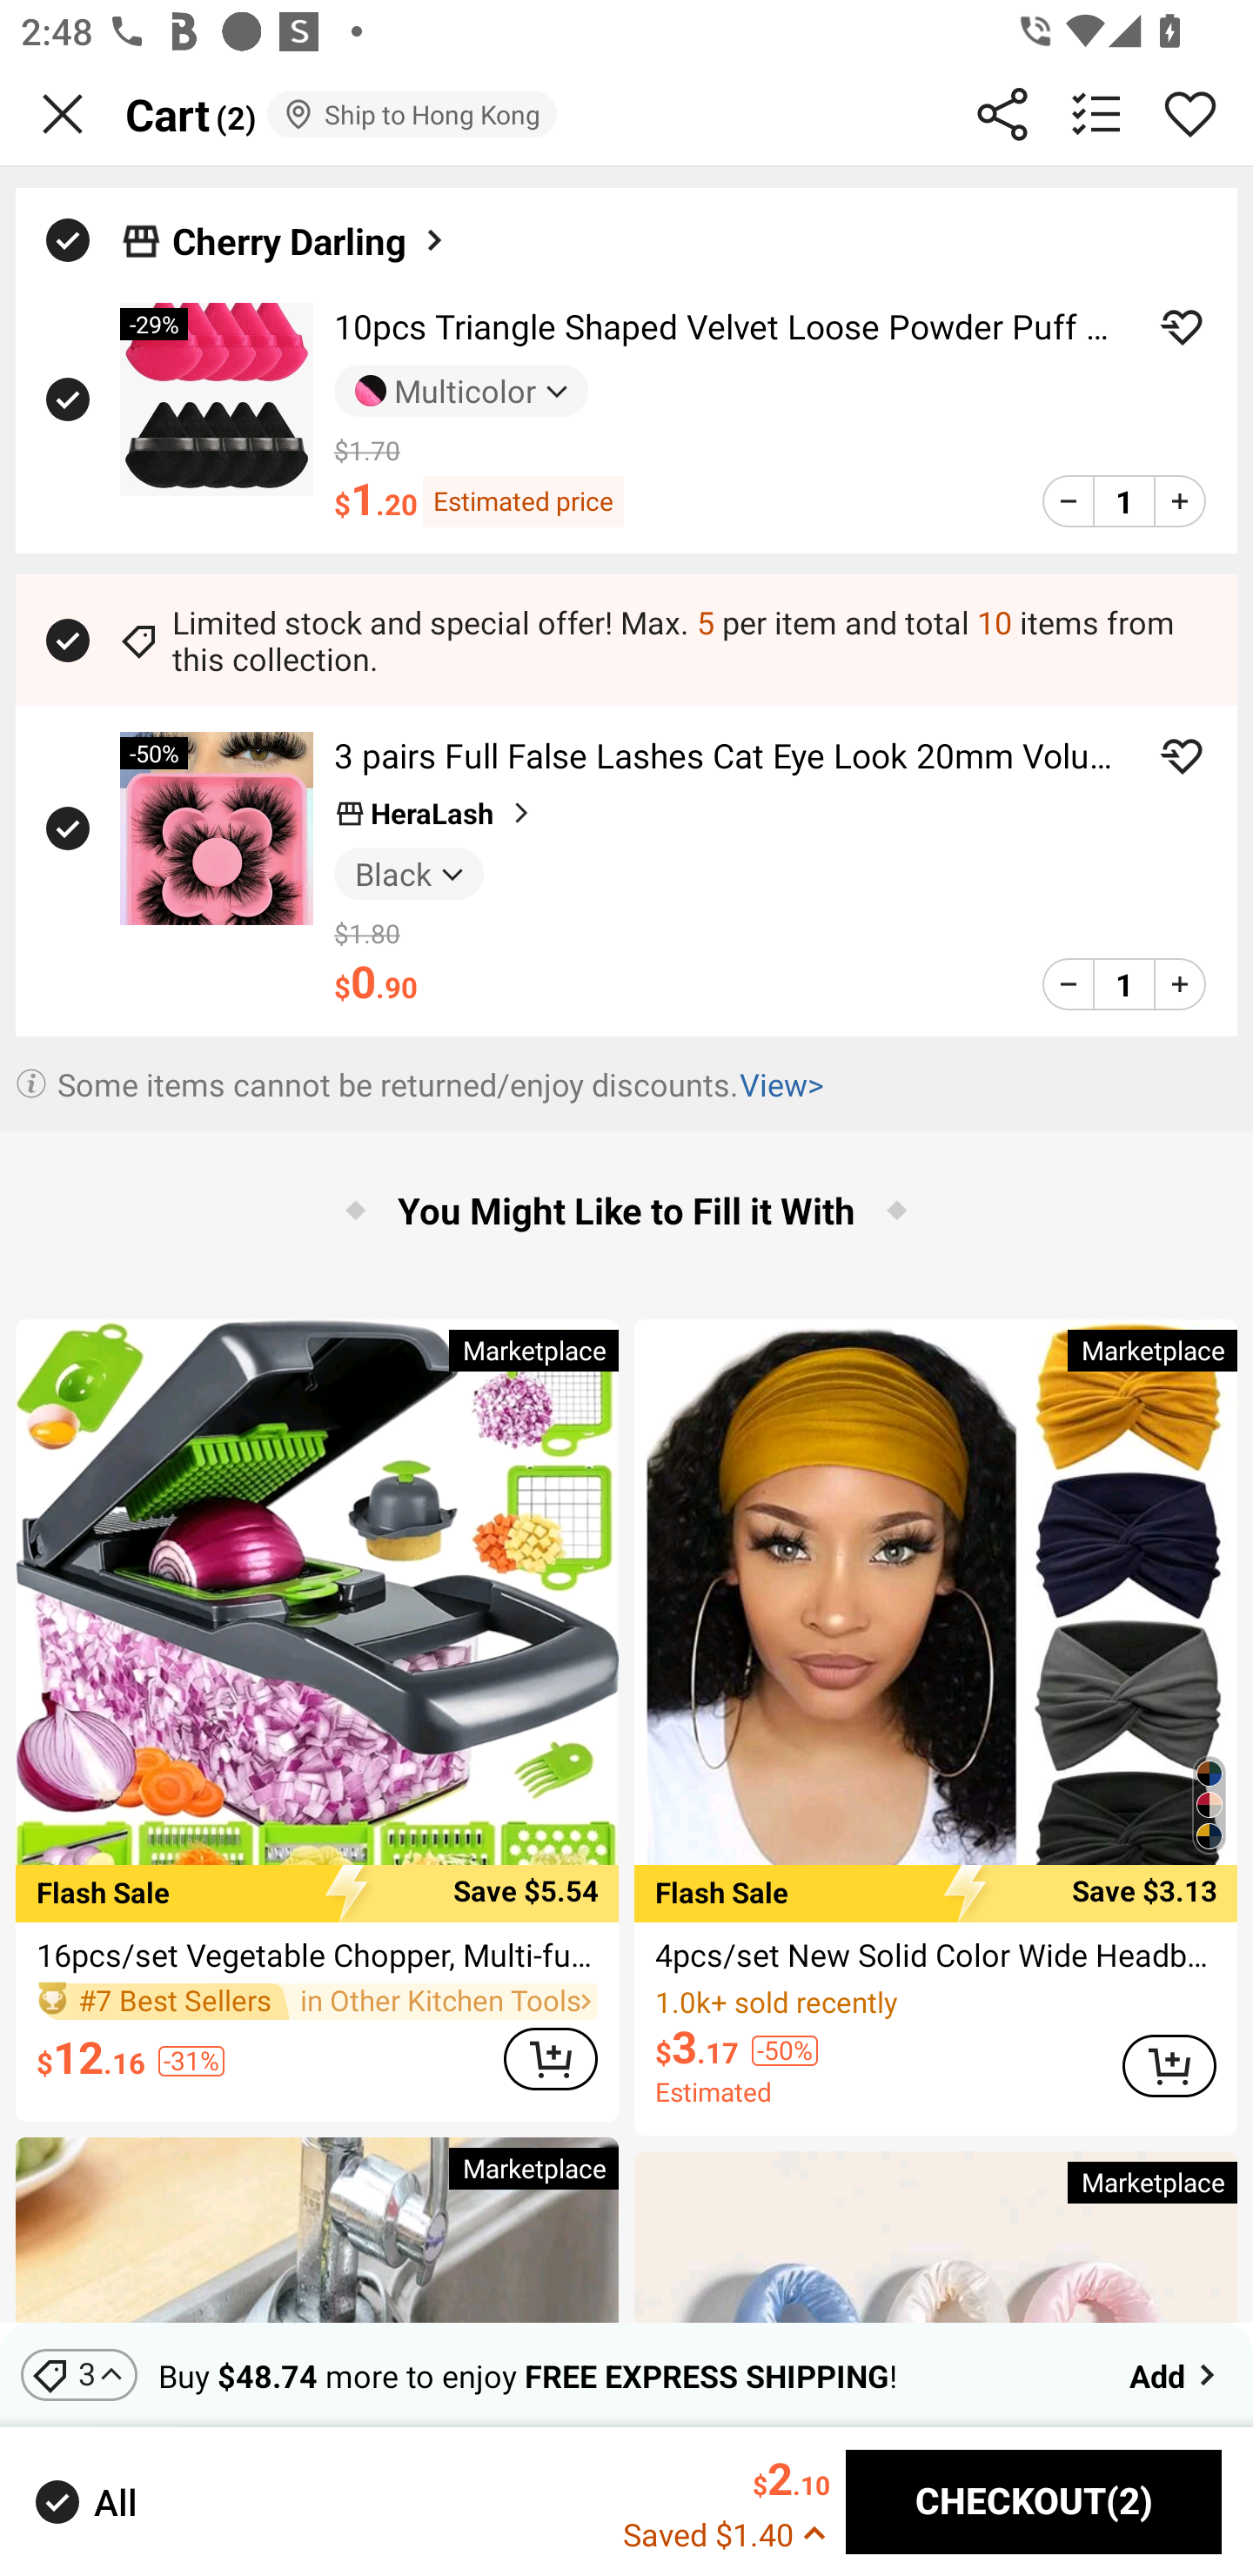 The width and height of the screenshot is (1253, 2576). Describe the element at coordinates (550, 2057) in the screenshot. I see `ADD TO CART` at that location.